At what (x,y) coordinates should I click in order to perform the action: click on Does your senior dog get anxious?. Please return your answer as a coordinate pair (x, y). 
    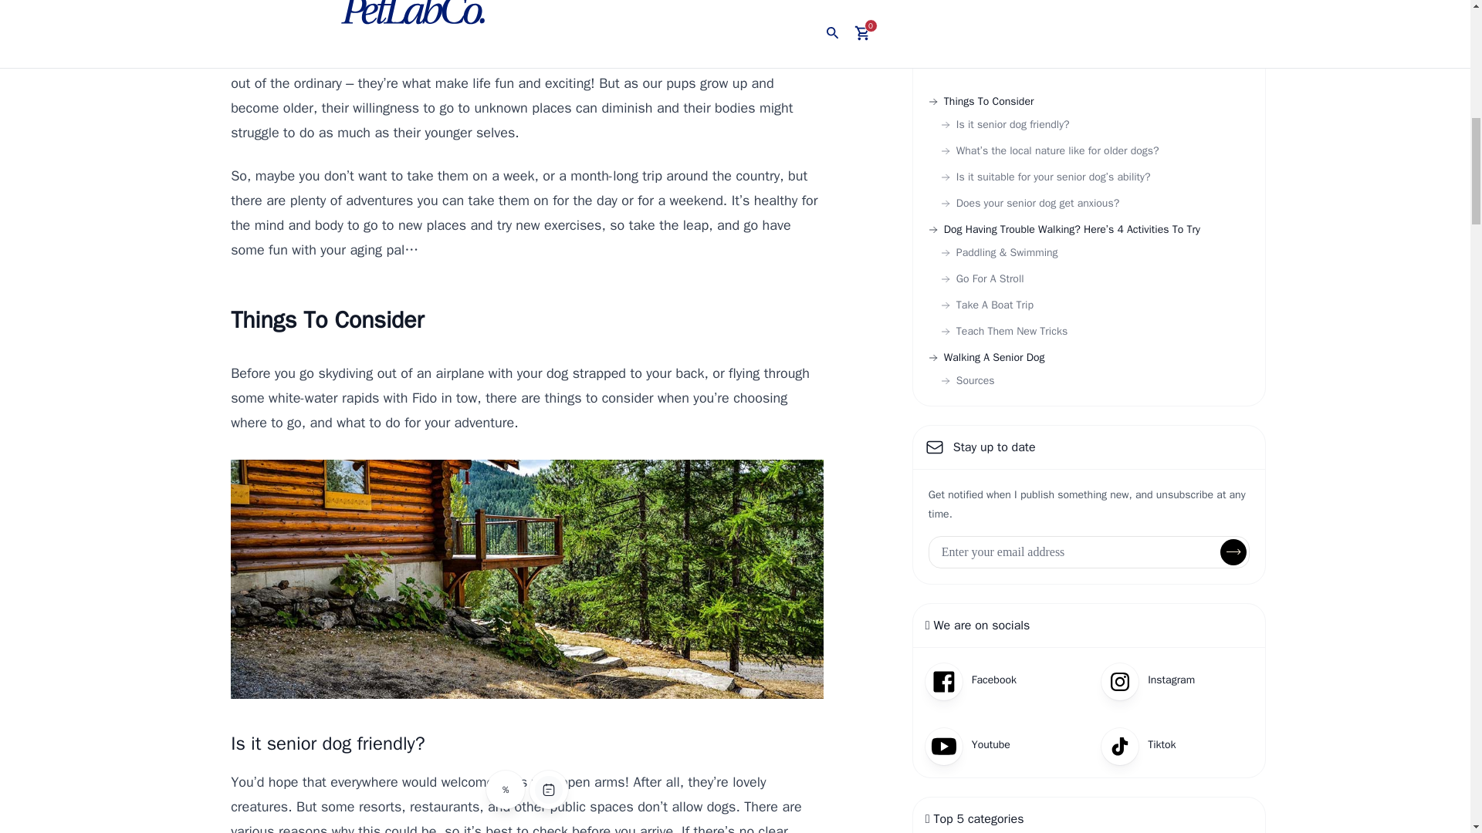
    Looking at the image, I should click on (1030, 204).